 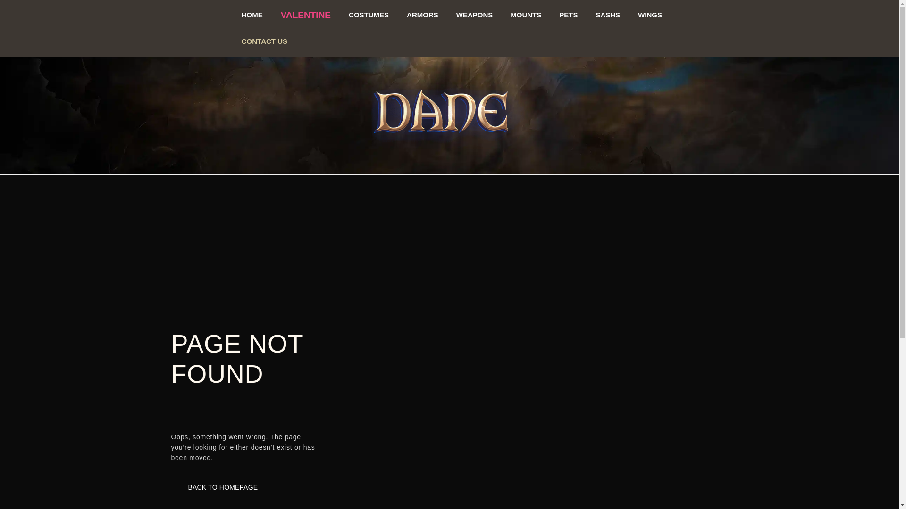 What do you see at coordinates (571, 14) in the screenshot?
I see `PETS` at bounding box center [571, 14].